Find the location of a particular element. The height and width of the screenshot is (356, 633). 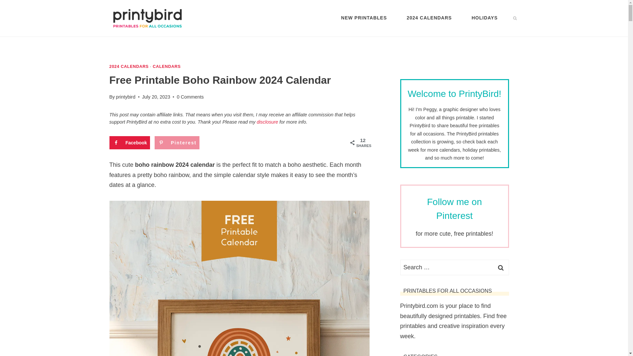

0 Comments is located at coordinates (190, 97).